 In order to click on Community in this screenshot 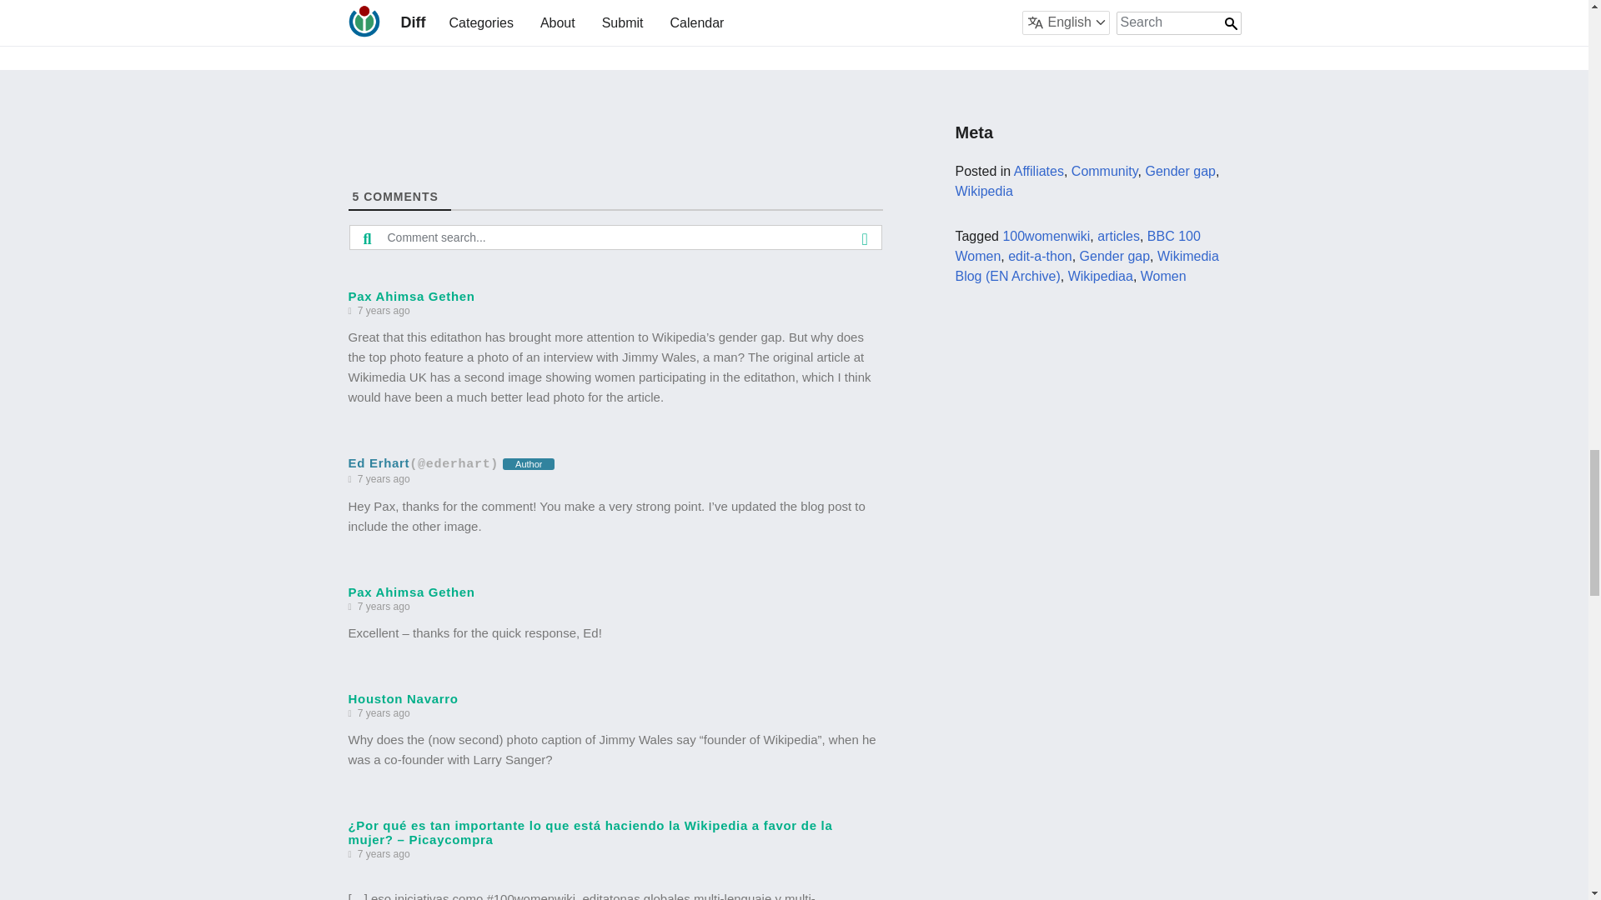, I will do `click(1104, 170)`.